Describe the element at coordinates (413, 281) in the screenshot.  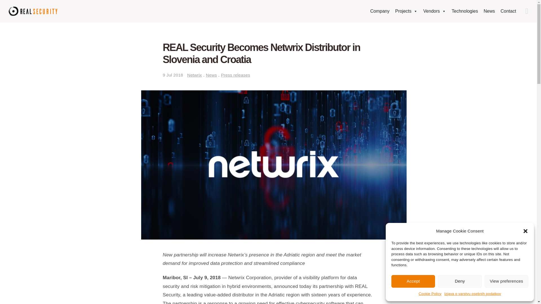
I see `Accept` at that location.